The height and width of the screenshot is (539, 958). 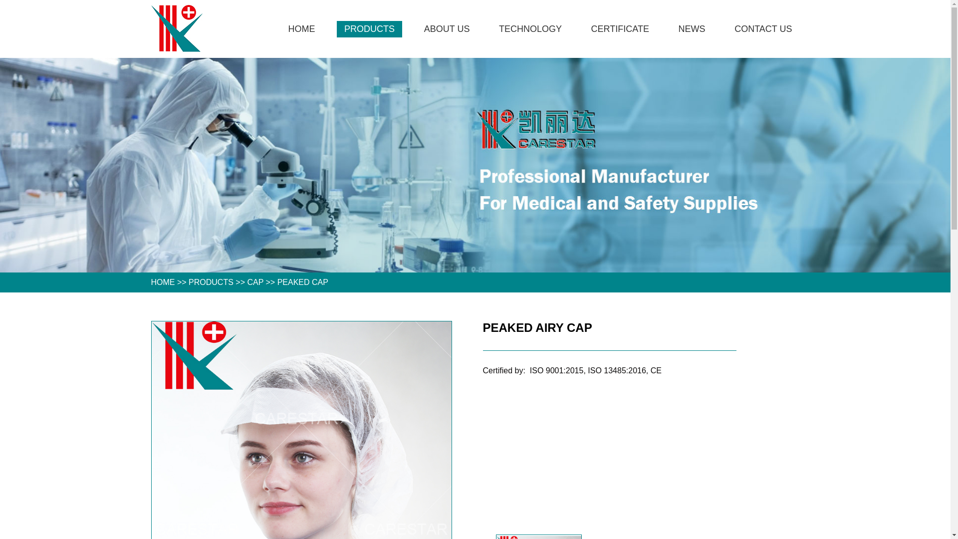 I want to click on NEWS, so click(x=692, y=29).